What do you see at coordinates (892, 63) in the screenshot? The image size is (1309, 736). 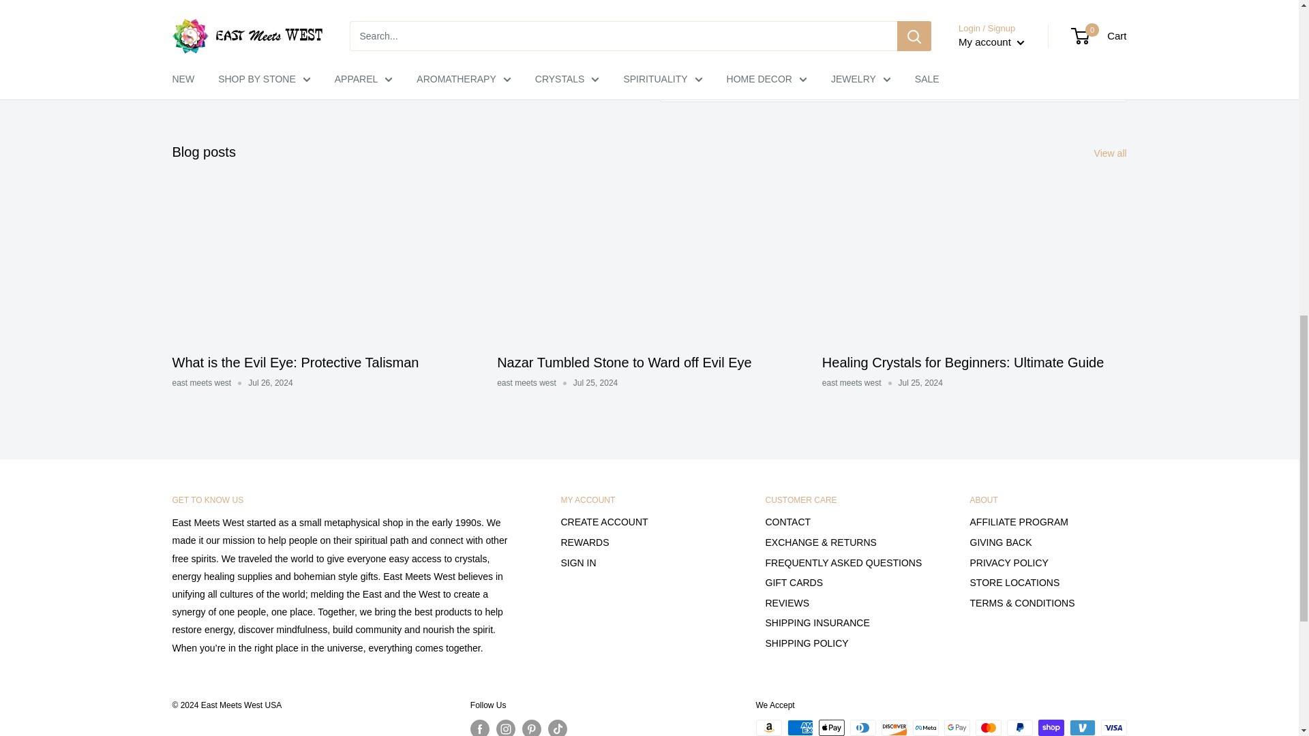 I see `Add to wishlist` at bounding box center [892, 63].